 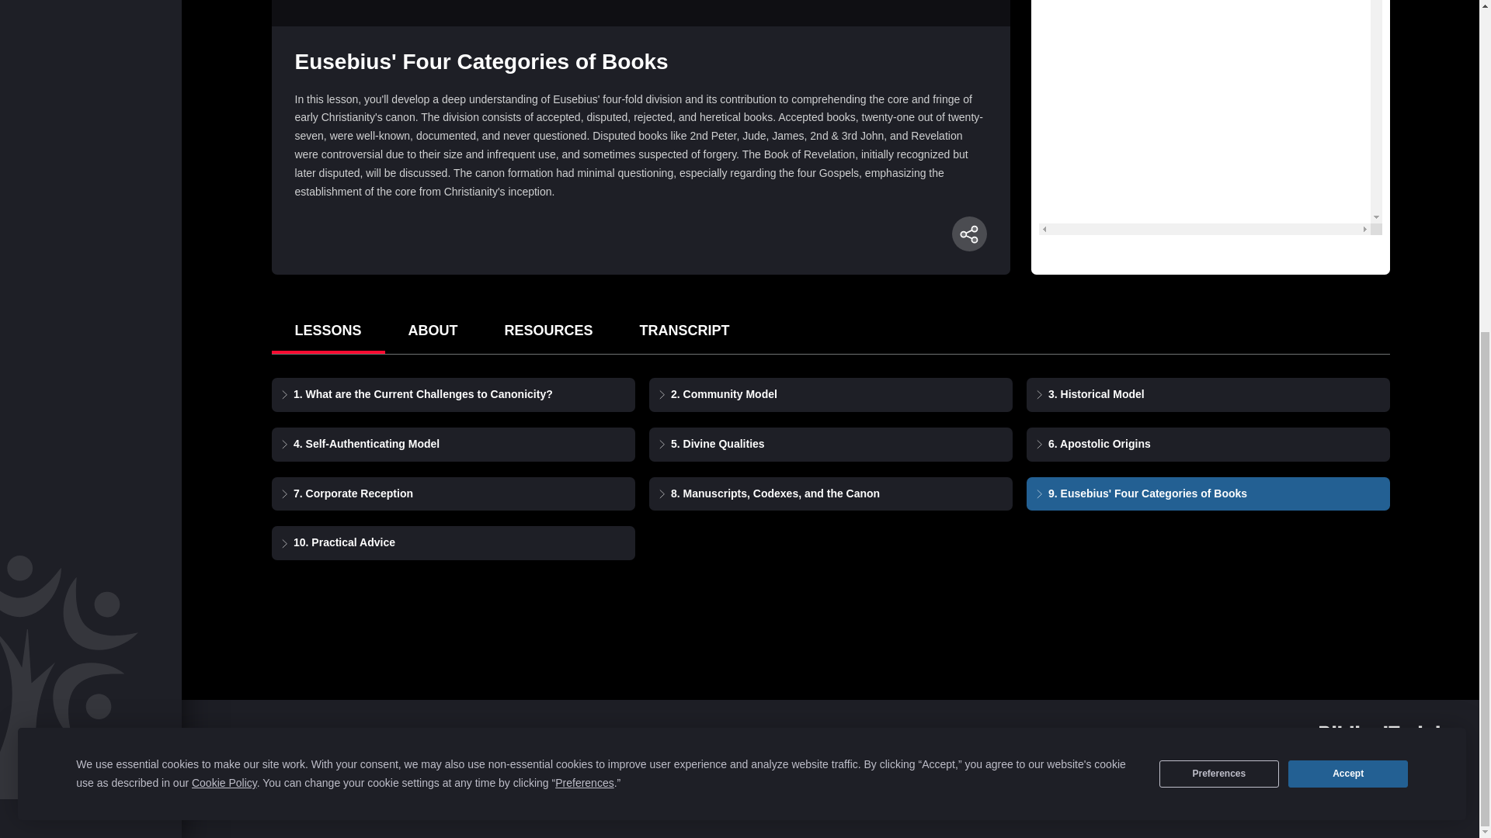 What do you see at coordinates (485, 736) in the screenshot?
I see `Endorsements` at bounding box center [485, 736].